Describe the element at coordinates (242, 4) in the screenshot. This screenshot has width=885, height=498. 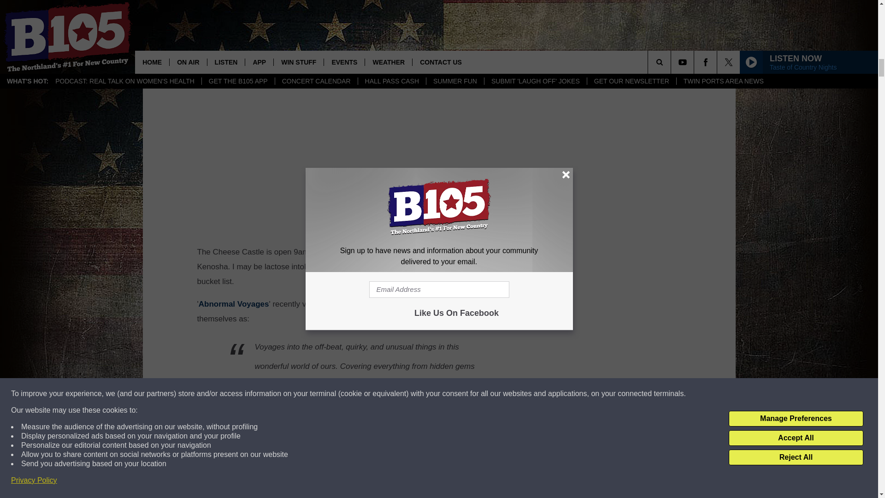
I see `Johnny Cash` at that location.